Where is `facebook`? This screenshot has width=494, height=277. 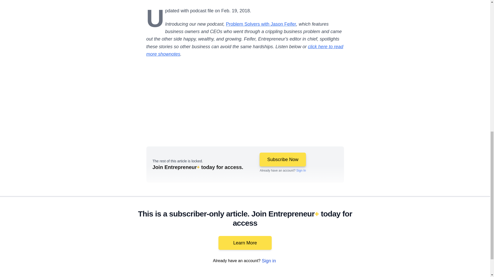
facebook is located at coordinates (294, 263).